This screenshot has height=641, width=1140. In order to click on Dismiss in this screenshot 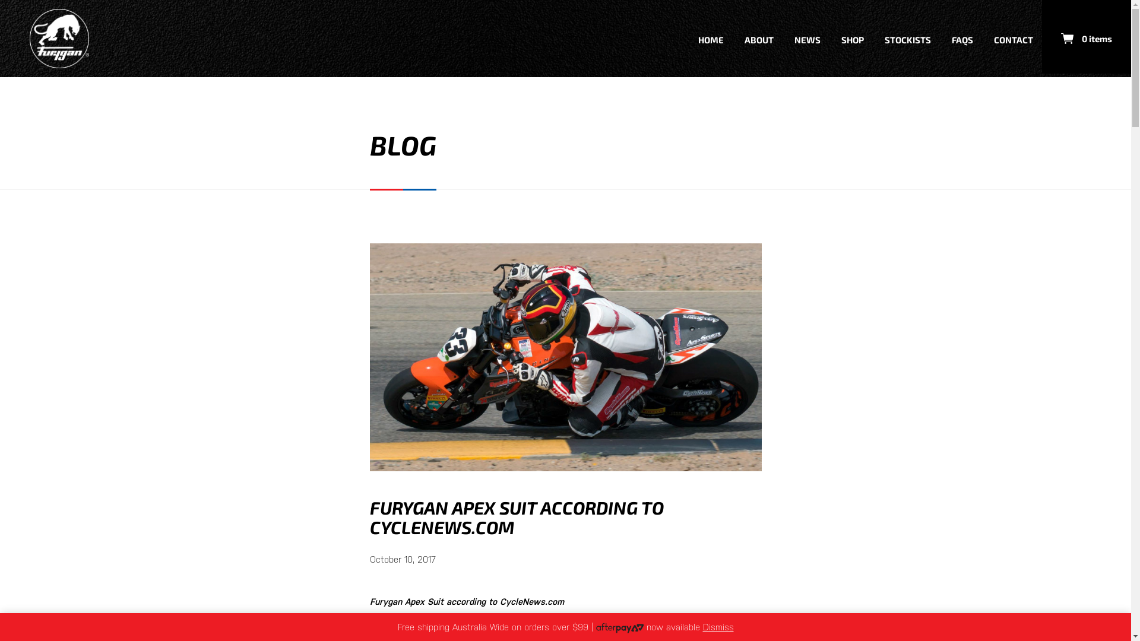, I will do `click(718, 627)`.